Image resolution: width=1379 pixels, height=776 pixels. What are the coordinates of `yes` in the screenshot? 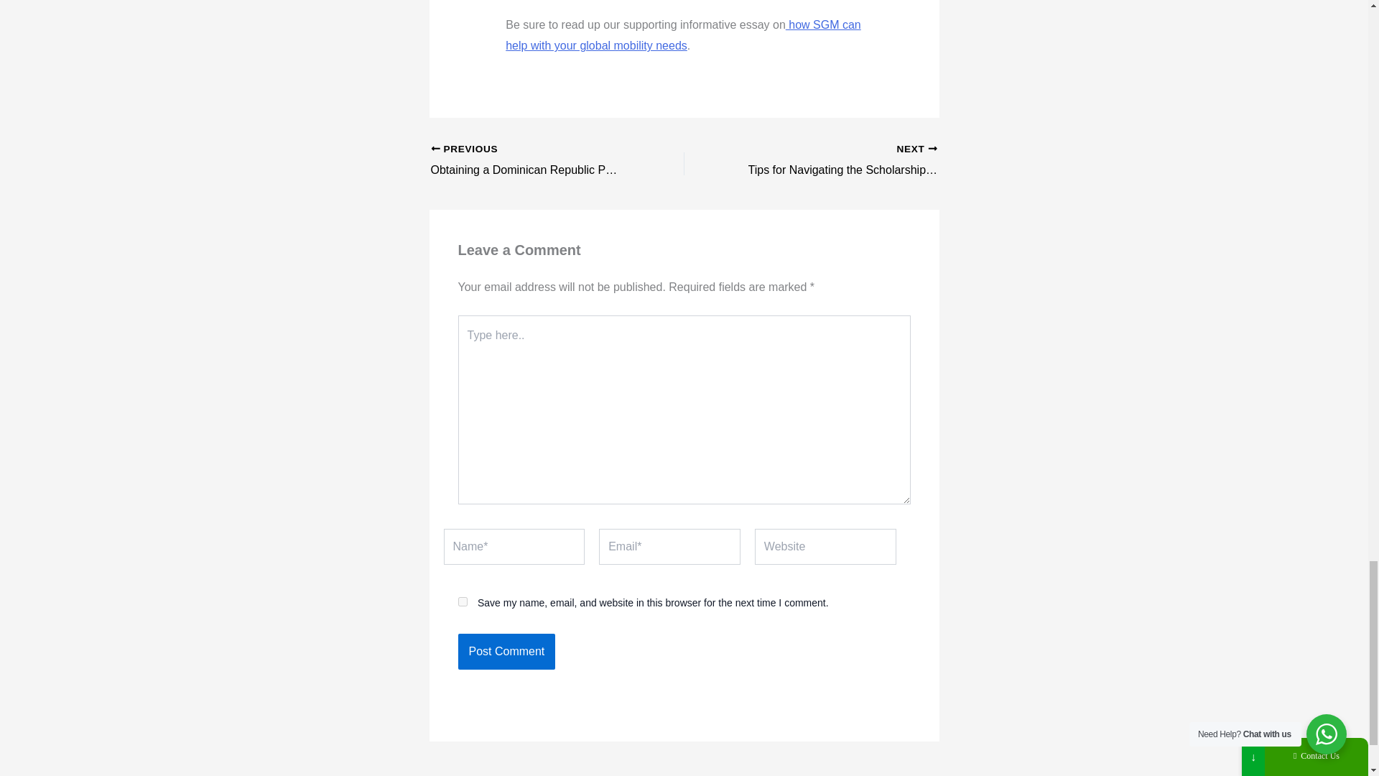 It's located at (463, 601).